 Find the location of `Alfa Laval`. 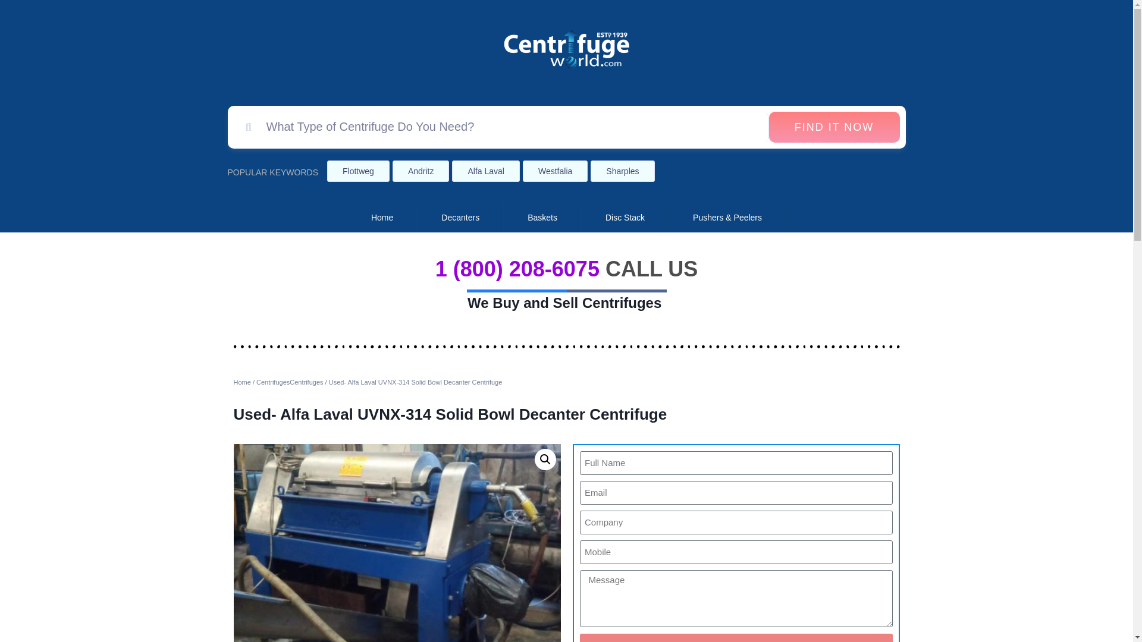

Alfa Laval is located at coordinates (485, 171).